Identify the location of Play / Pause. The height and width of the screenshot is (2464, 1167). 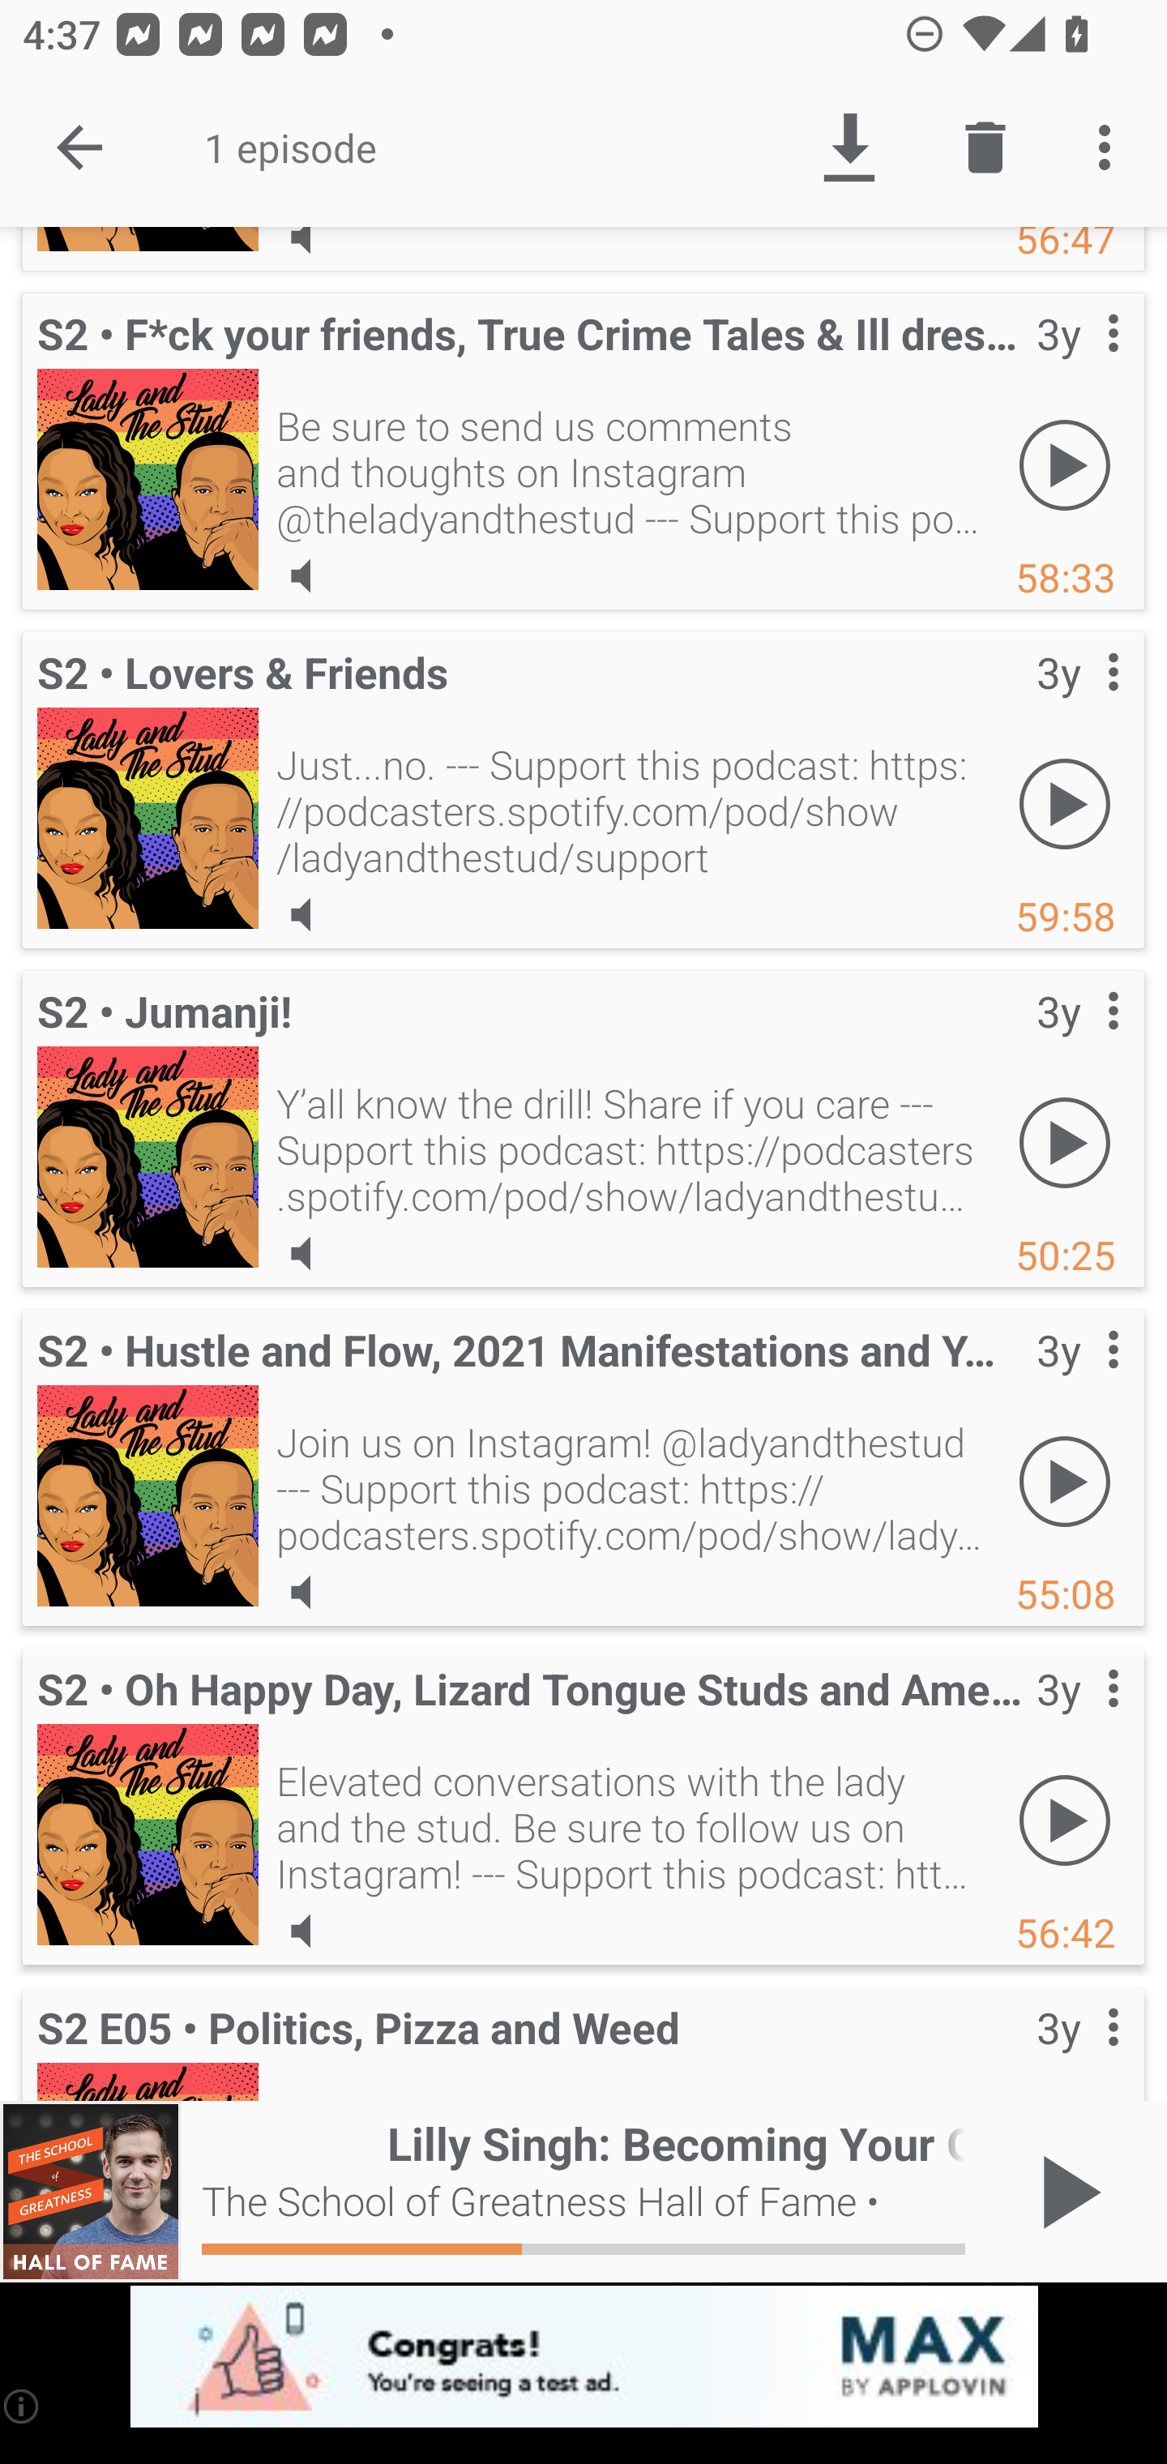
(1065, 2192).